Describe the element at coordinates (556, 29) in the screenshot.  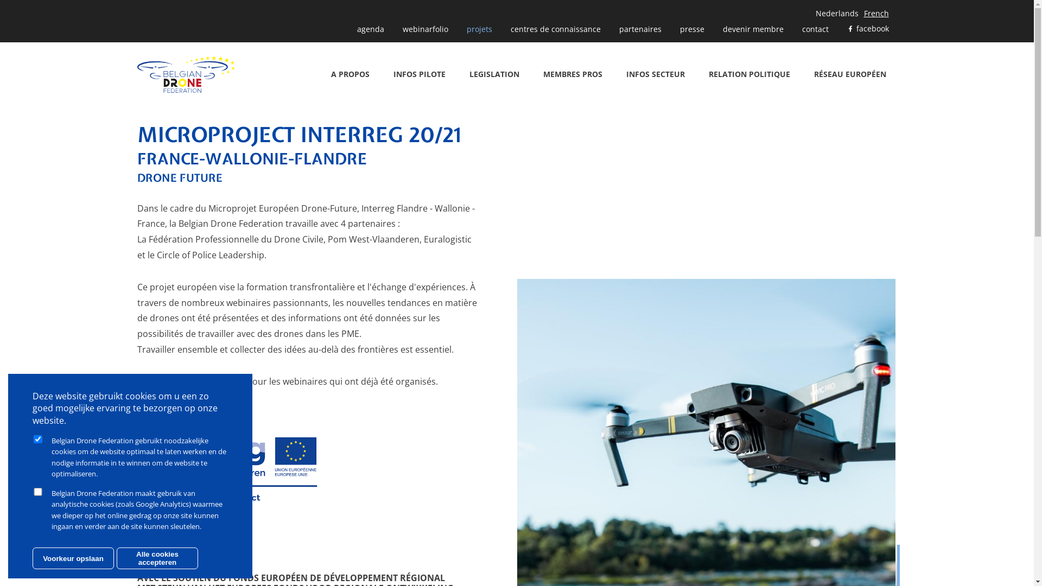
I see `centres de connaissance` at that location.